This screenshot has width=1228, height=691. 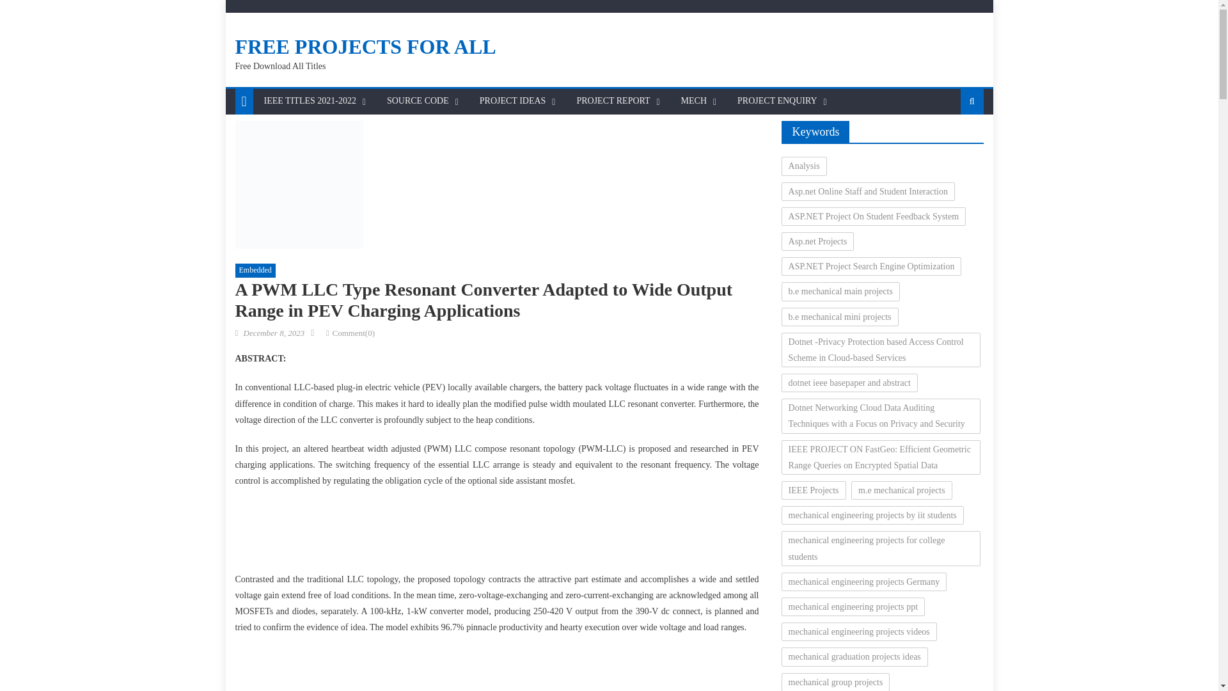 I want to click on Advertisement, so click(x=496, y=534).